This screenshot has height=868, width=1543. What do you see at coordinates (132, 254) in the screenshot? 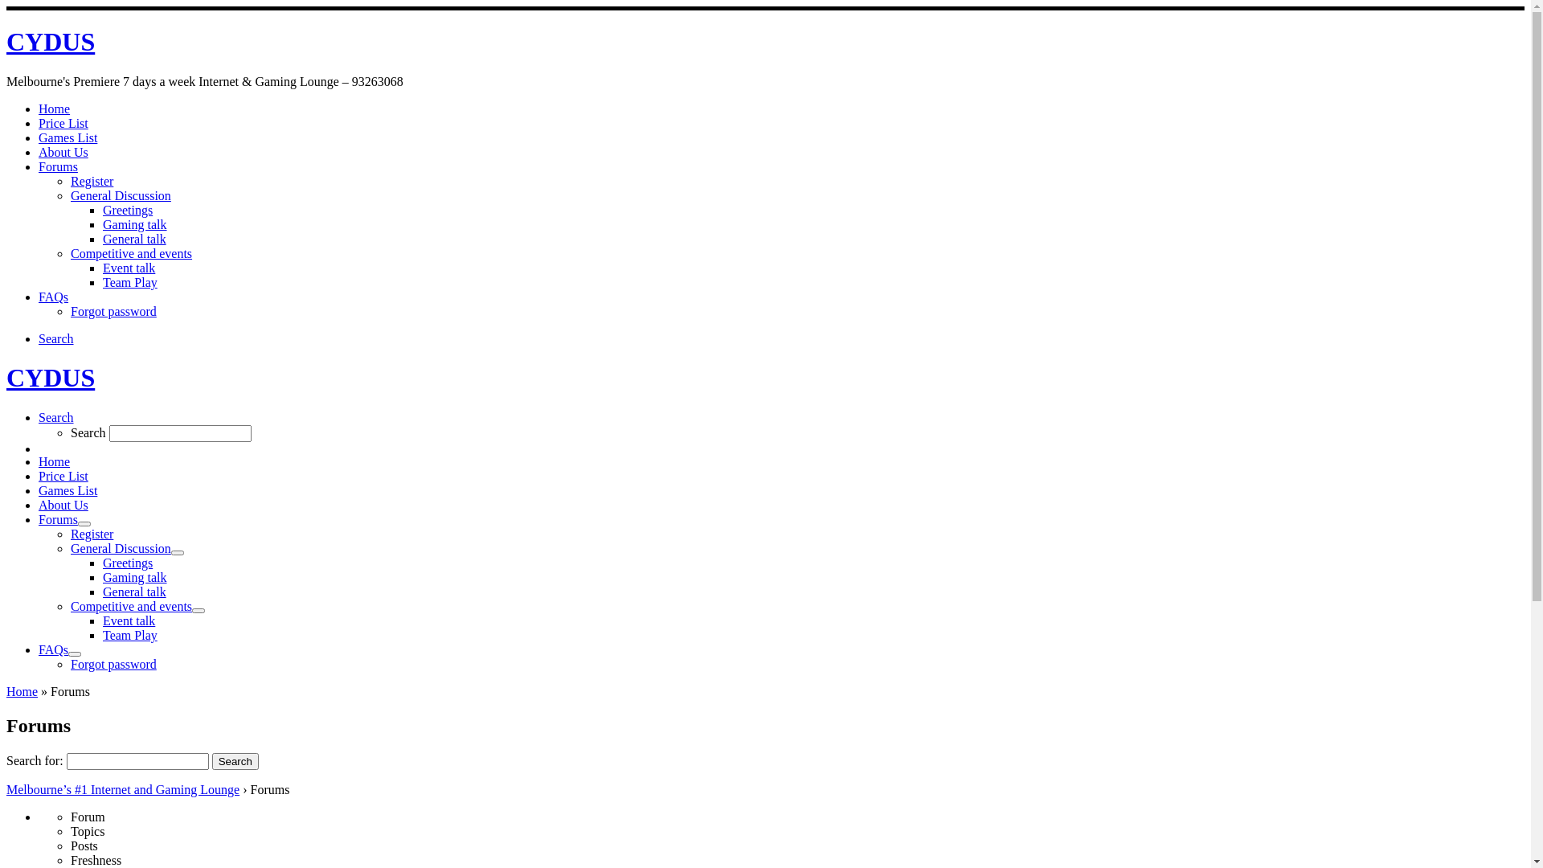
I see `Competitive and events` at bounding box center [132, 254].